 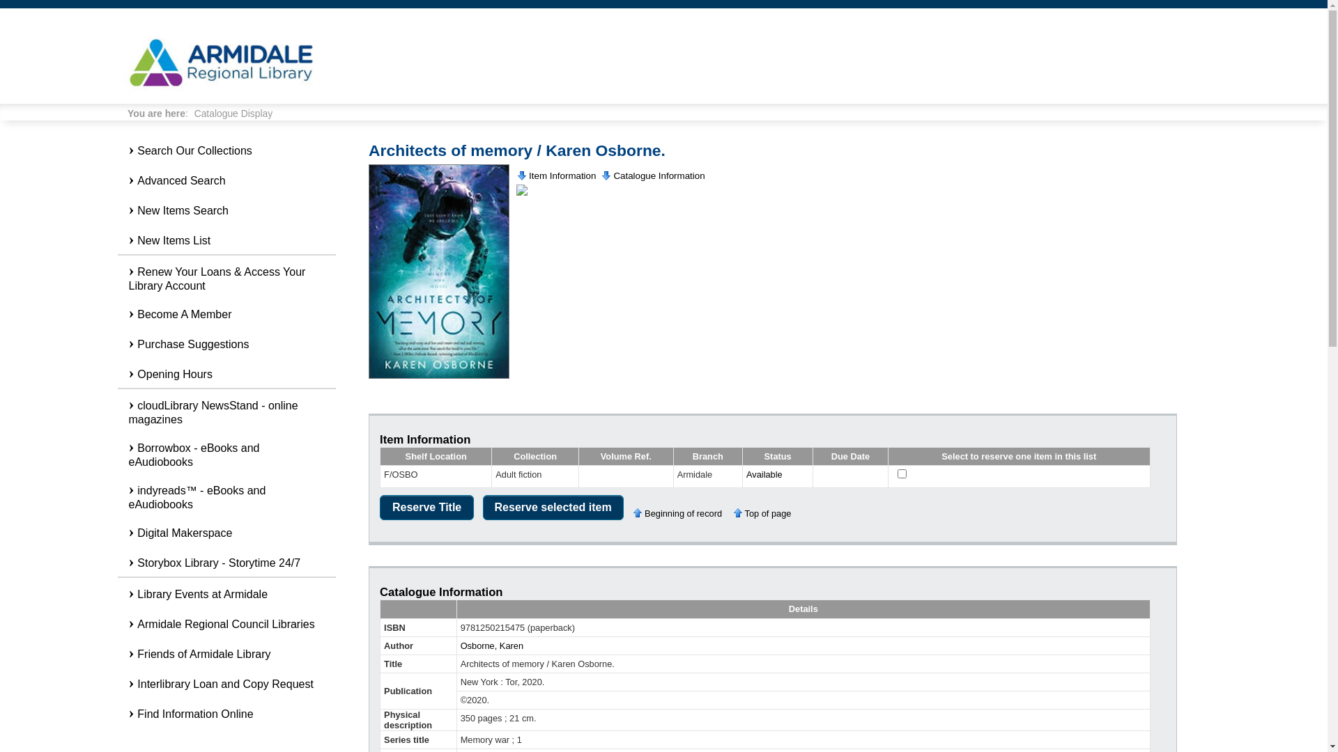 What do you see at coordinates (226, 313) in the screenshot?
I see `Become A Member` at bounding box center [226, 313].